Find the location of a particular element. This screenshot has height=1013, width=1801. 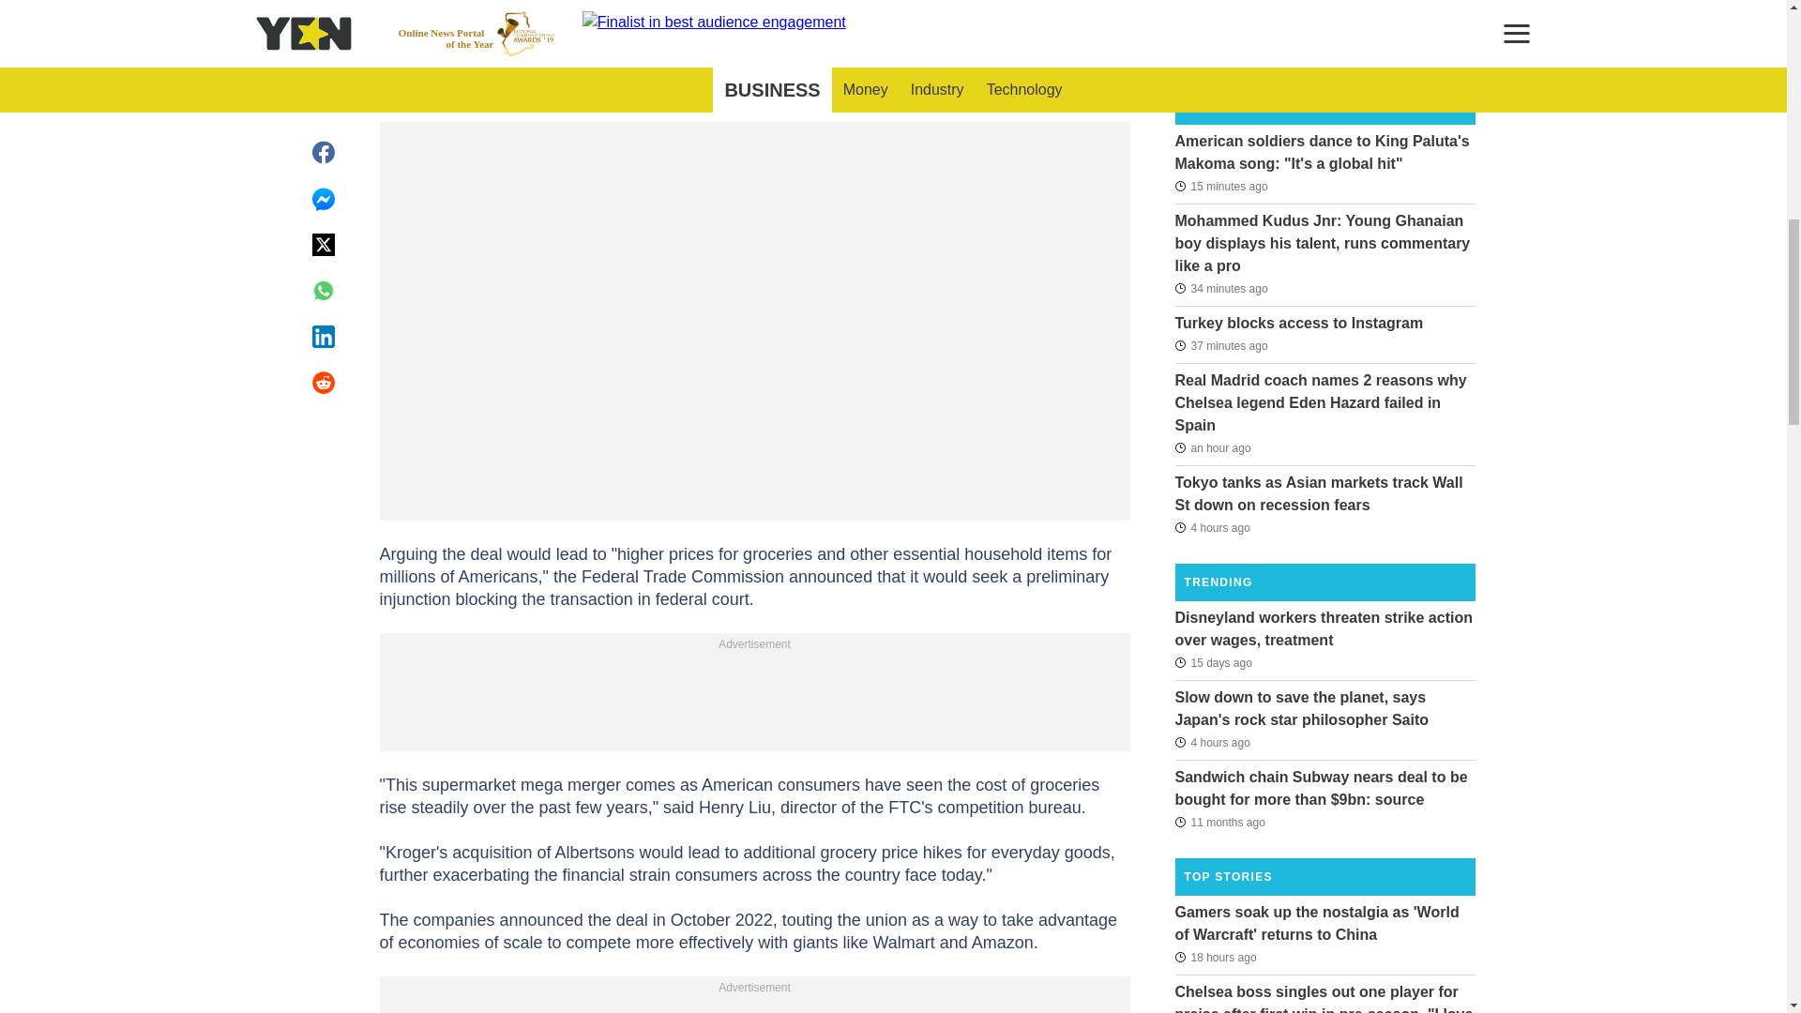

2024-08-02T02:44:04Z is located at coordinates (1212, 526).